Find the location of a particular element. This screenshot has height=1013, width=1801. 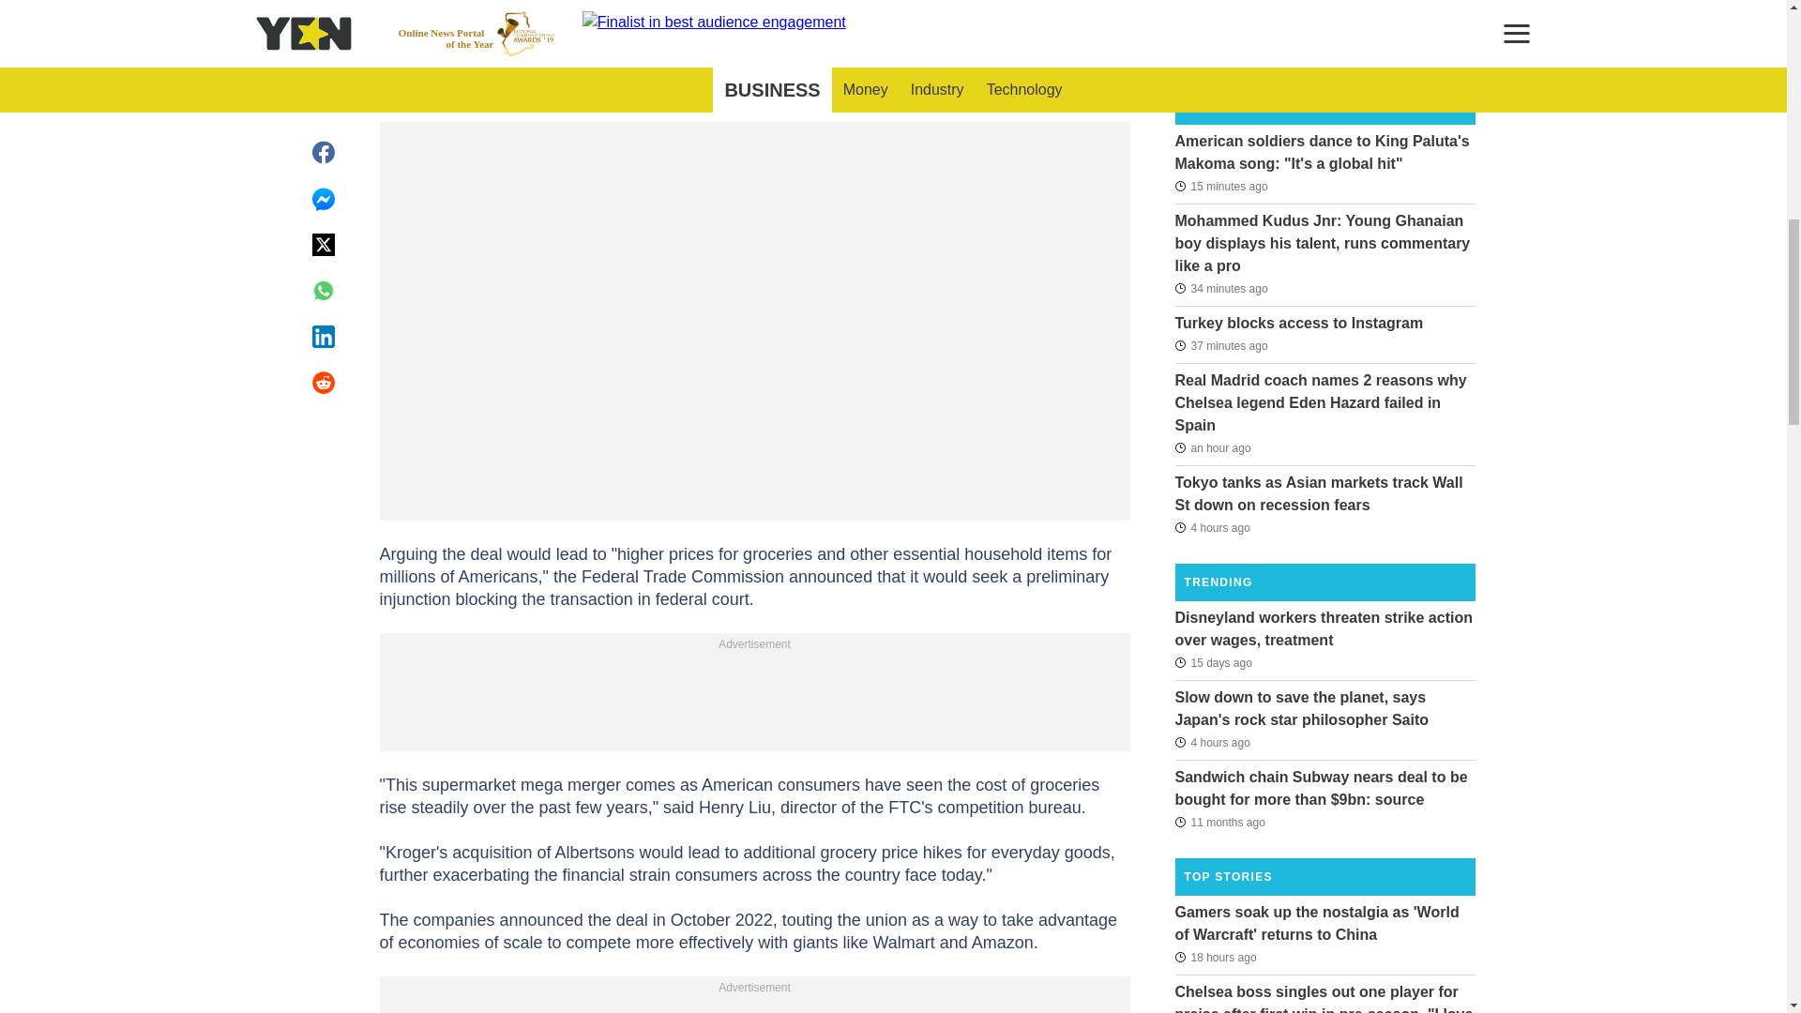

2024-08-02T02:44:04Z is located at coordinates (1212, 526).